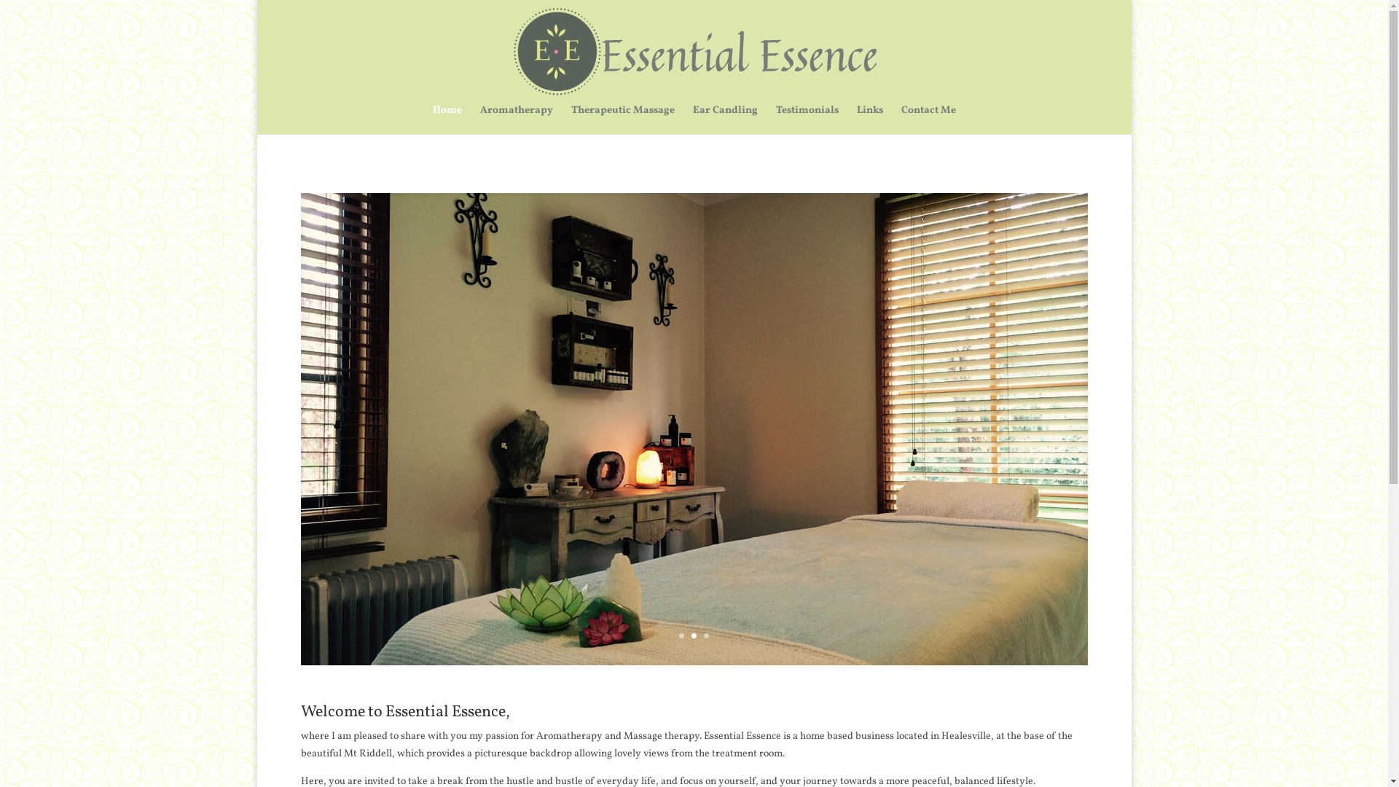 This screenshot has height=787, width=1399. What do you see at coordinates (724, 120) in the screenshot?
I see `Ear Candling` at bounding box center [724, 120].